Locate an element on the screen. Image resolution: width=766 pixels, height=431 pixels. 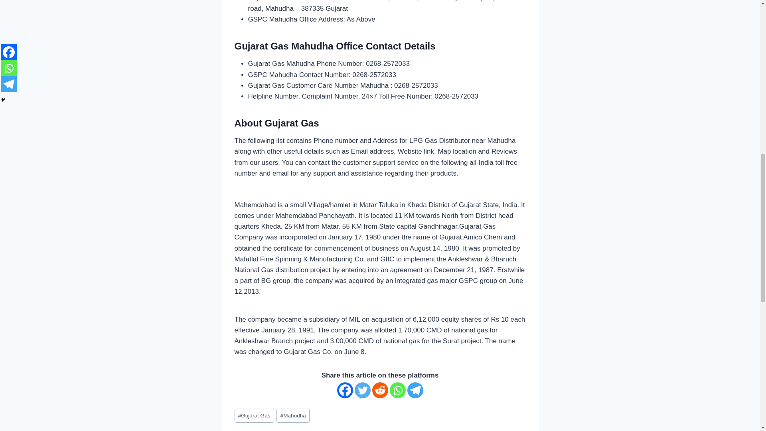
Mahudha is located at coordinates (293, 415).